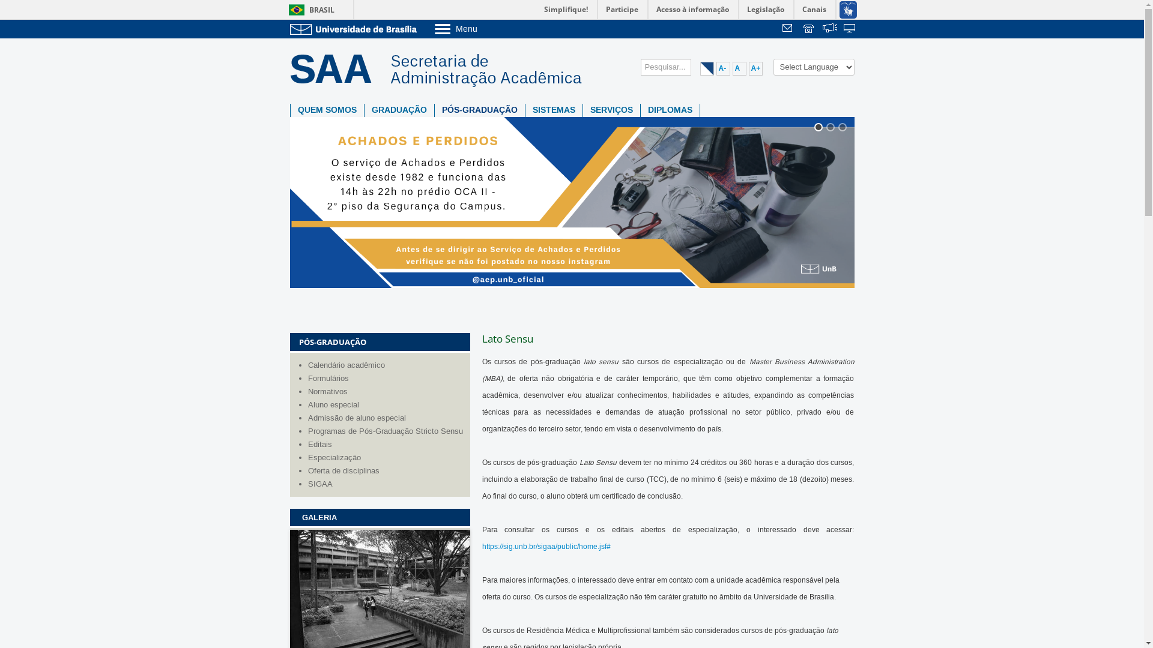 This screenshot has width=1153, height=648. What do you see at coordinates (789, 29) in the screenshot?
I see `Webmail` at bounding box center [789, 29].